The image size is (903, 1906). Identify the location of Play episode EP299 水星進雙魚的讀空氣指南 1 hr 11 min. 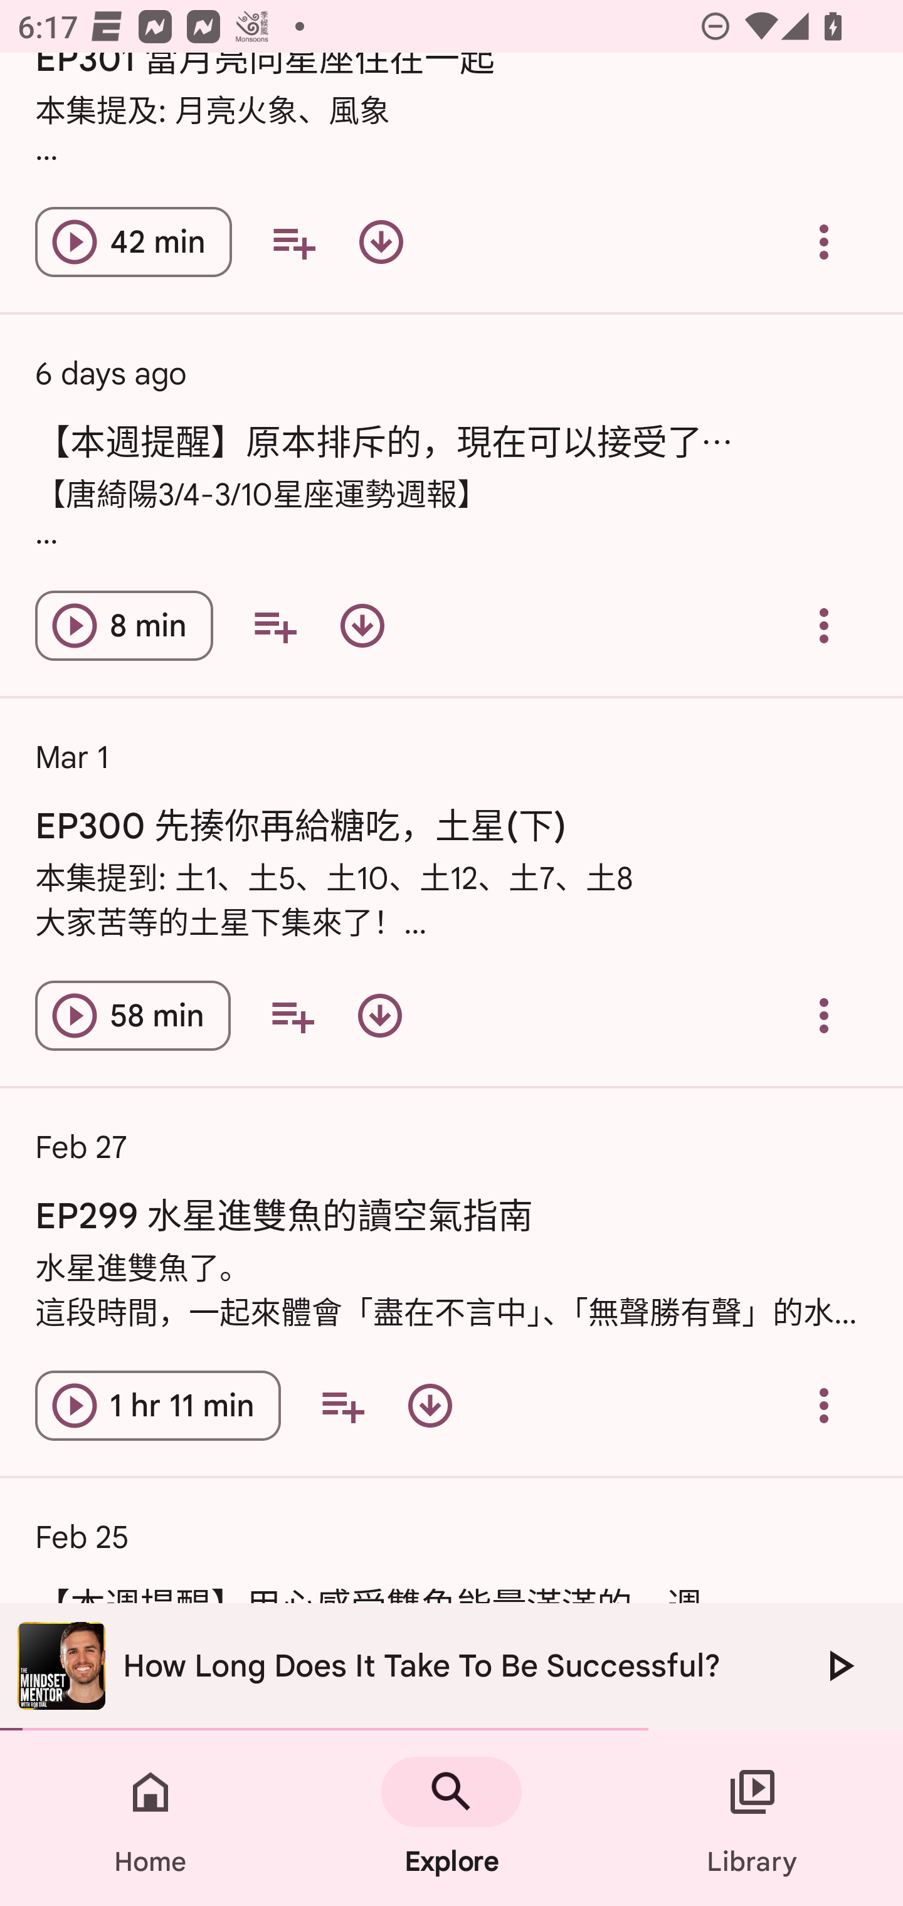
(158, 1406).